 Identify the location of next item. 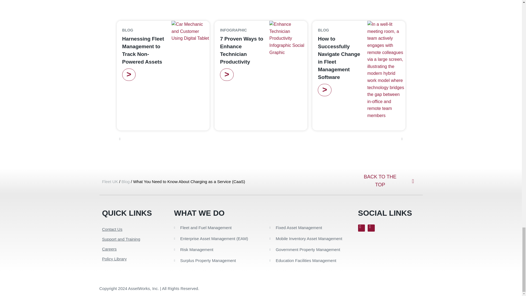
(402, 139).